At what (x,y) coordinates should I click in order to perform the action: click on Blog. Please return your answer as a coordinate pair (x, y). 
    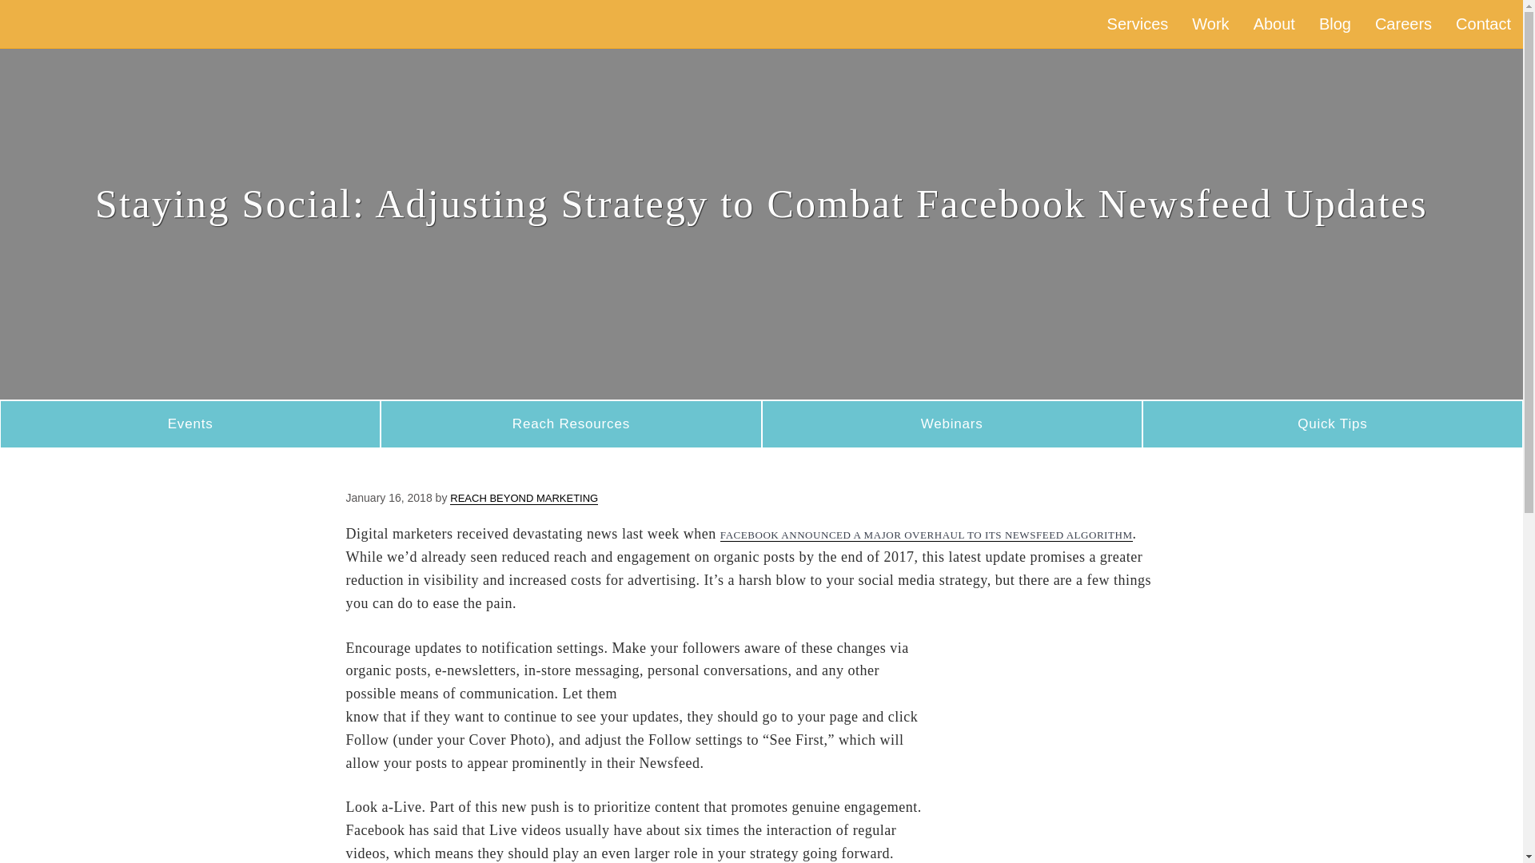
    Looking at the image, I should click on (1335, 24).